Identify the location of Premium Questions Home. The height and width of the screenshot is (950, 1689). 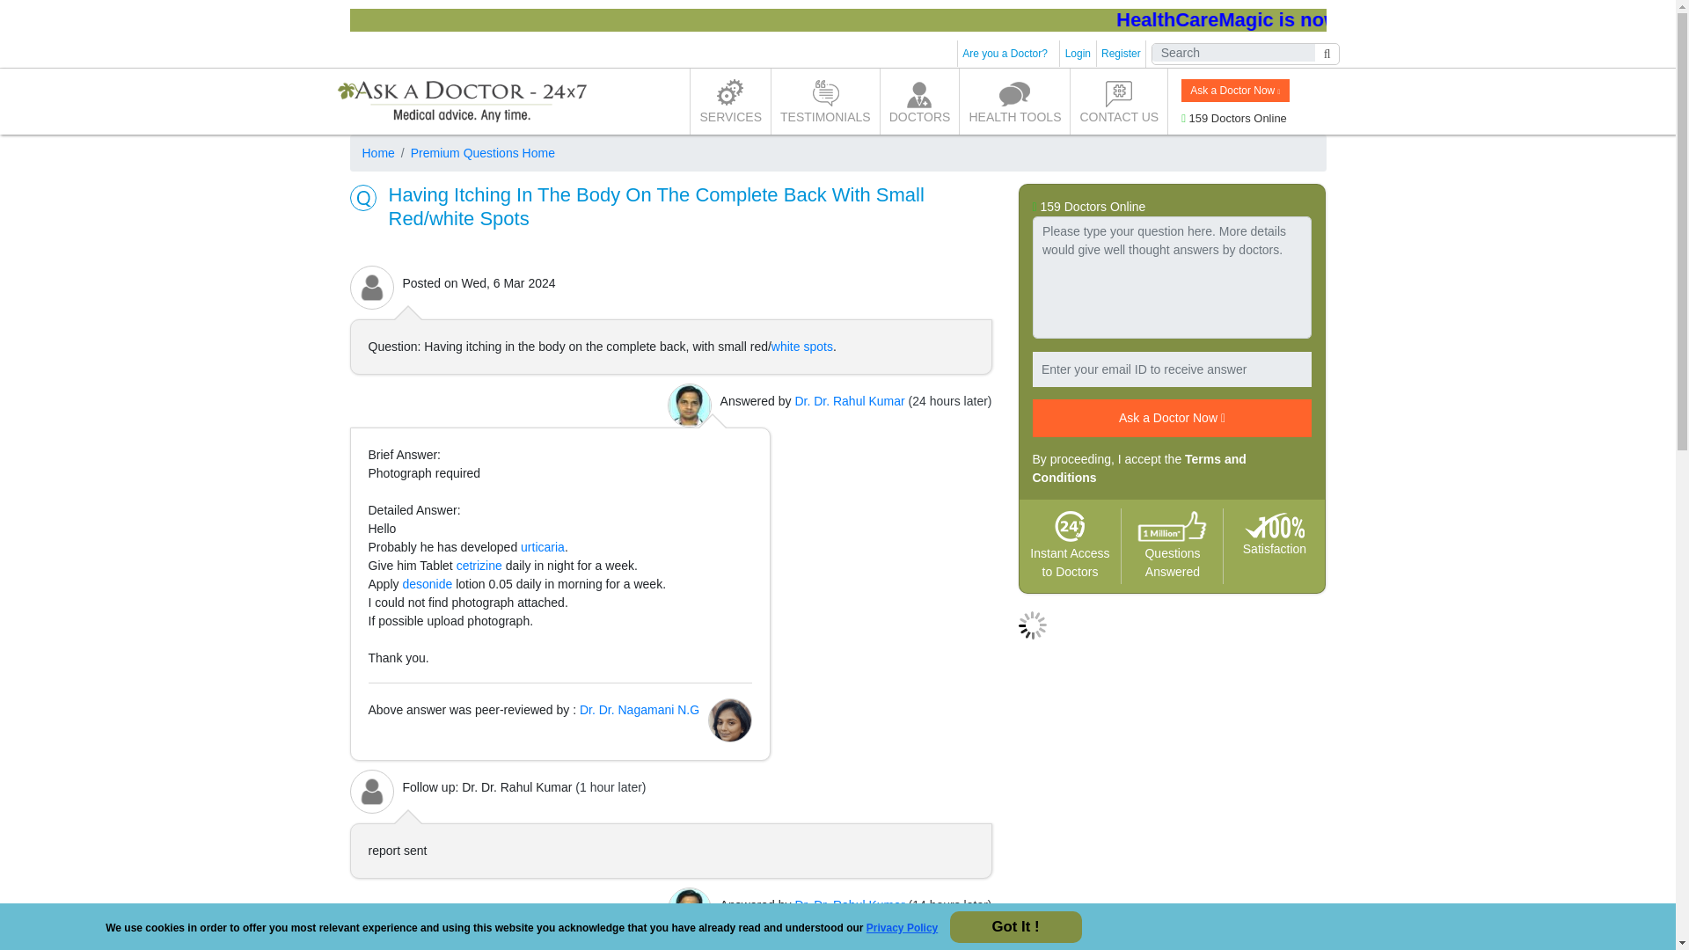
(475, 153).